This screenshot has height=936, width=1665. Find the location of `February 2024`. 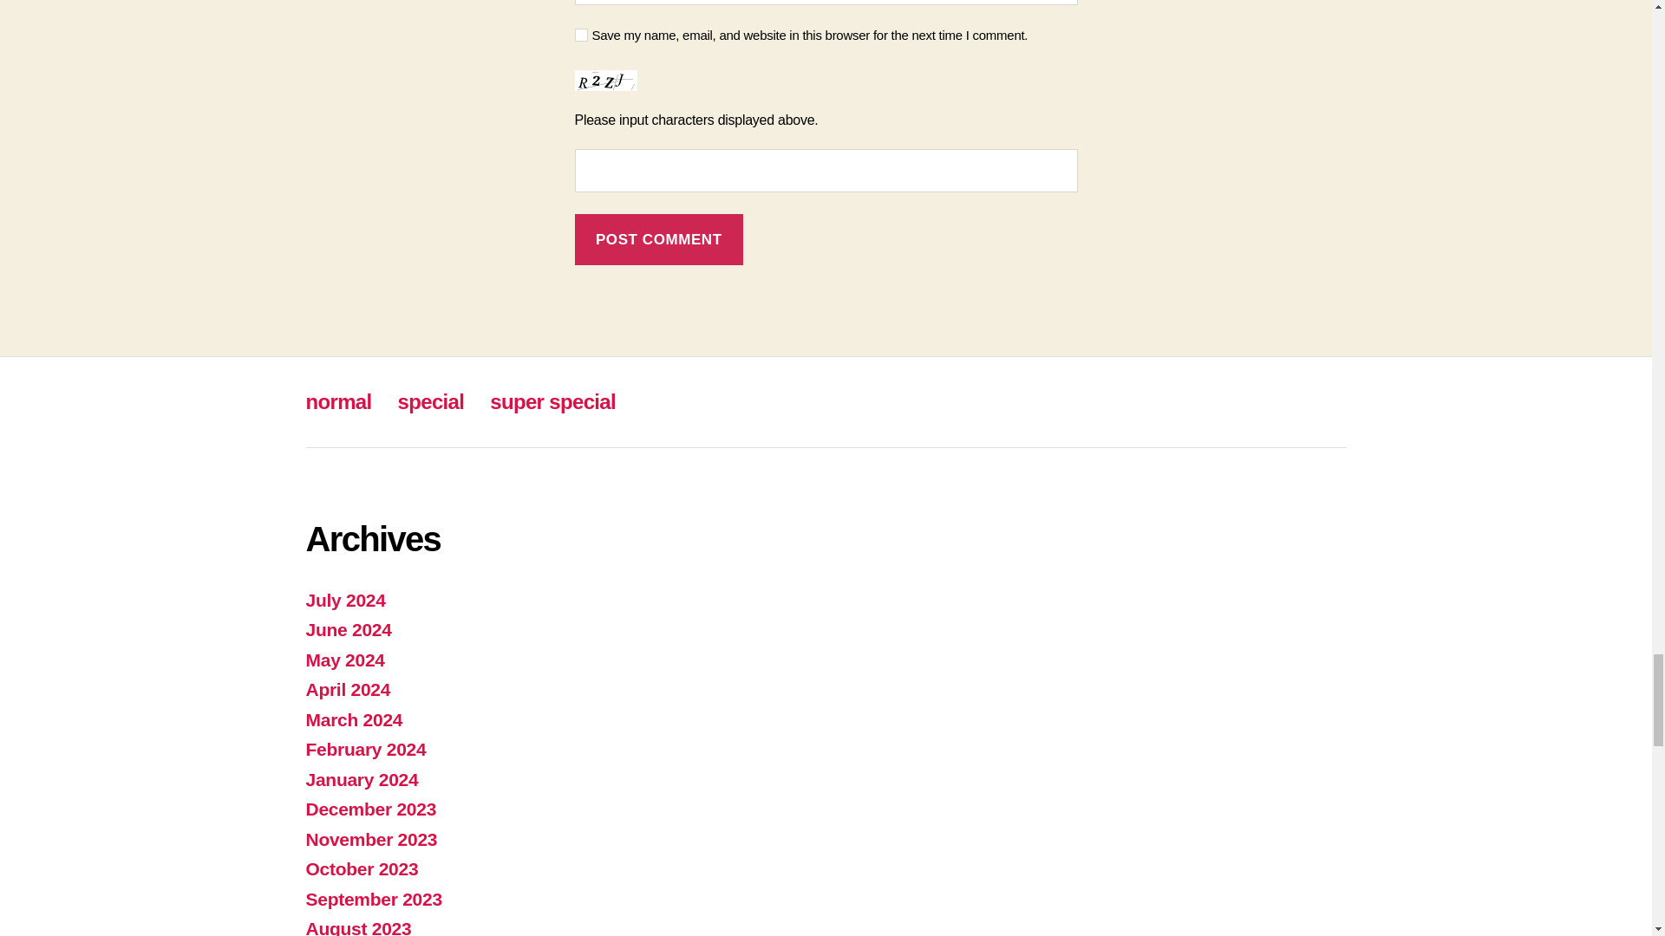

February 2024 is located at coordinates (365, 749).